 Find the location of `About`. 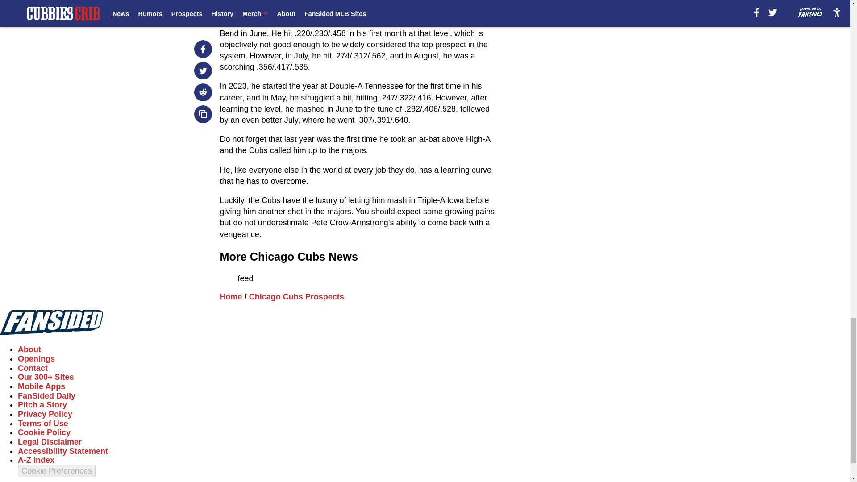

About is located at coordinates (29, 349).